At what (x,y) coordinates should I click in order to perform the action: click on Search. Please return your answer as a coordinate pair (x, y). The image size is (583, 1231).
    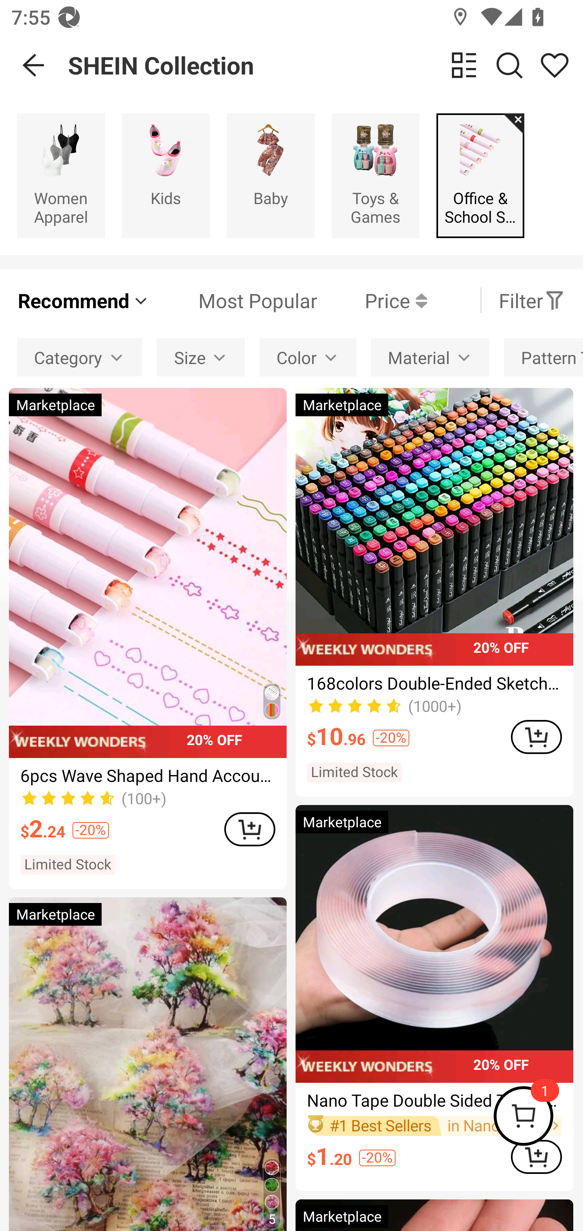
    Looking at the image, I should click on (509, 65).